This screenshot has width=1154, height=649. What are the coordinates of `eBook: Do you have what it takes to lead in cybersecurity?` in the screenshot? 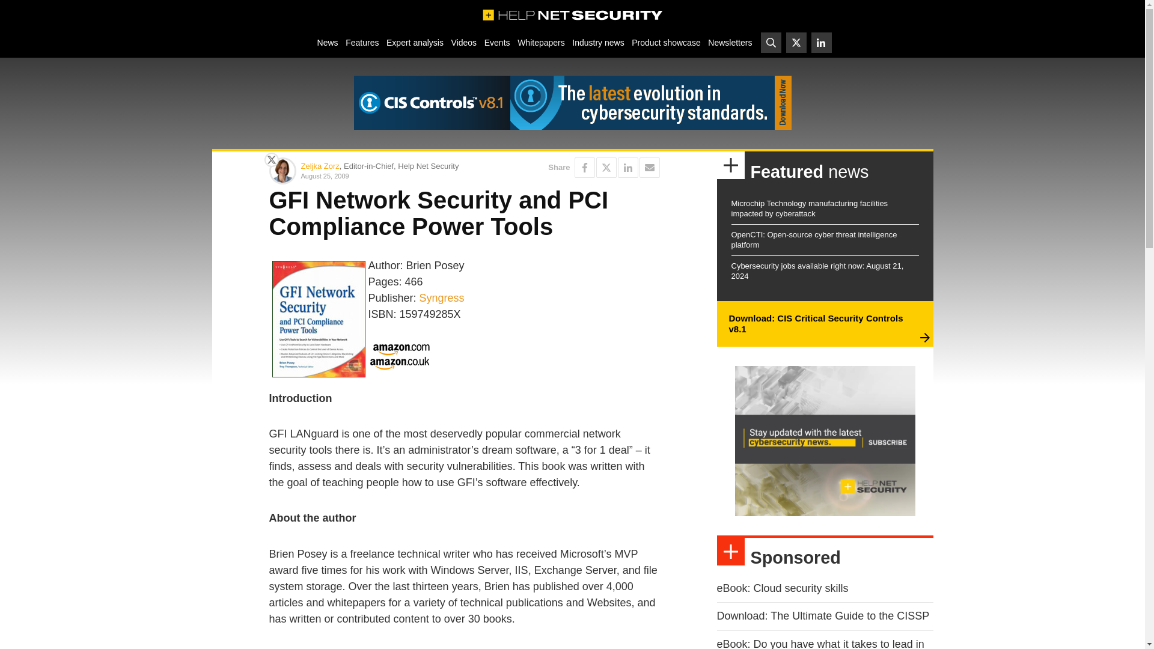 It's located at (820, 643).